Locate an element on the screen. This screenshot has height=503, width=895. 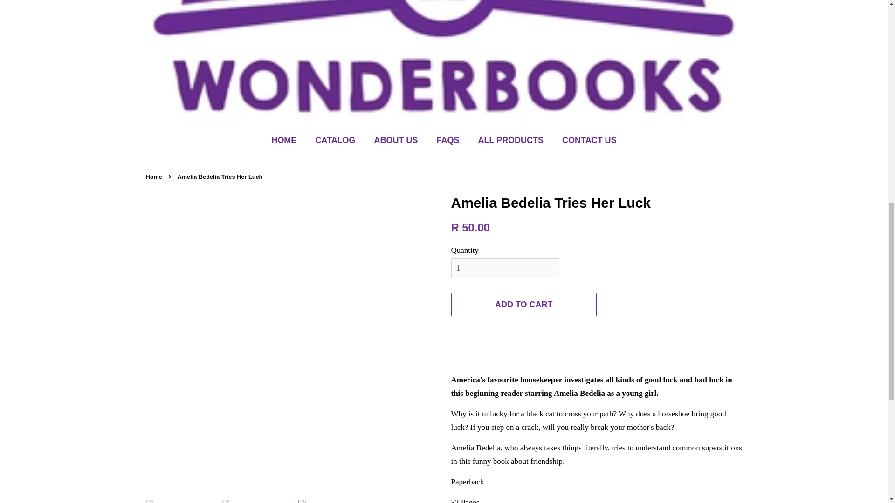
HOME is located at coordinates (288, 140).